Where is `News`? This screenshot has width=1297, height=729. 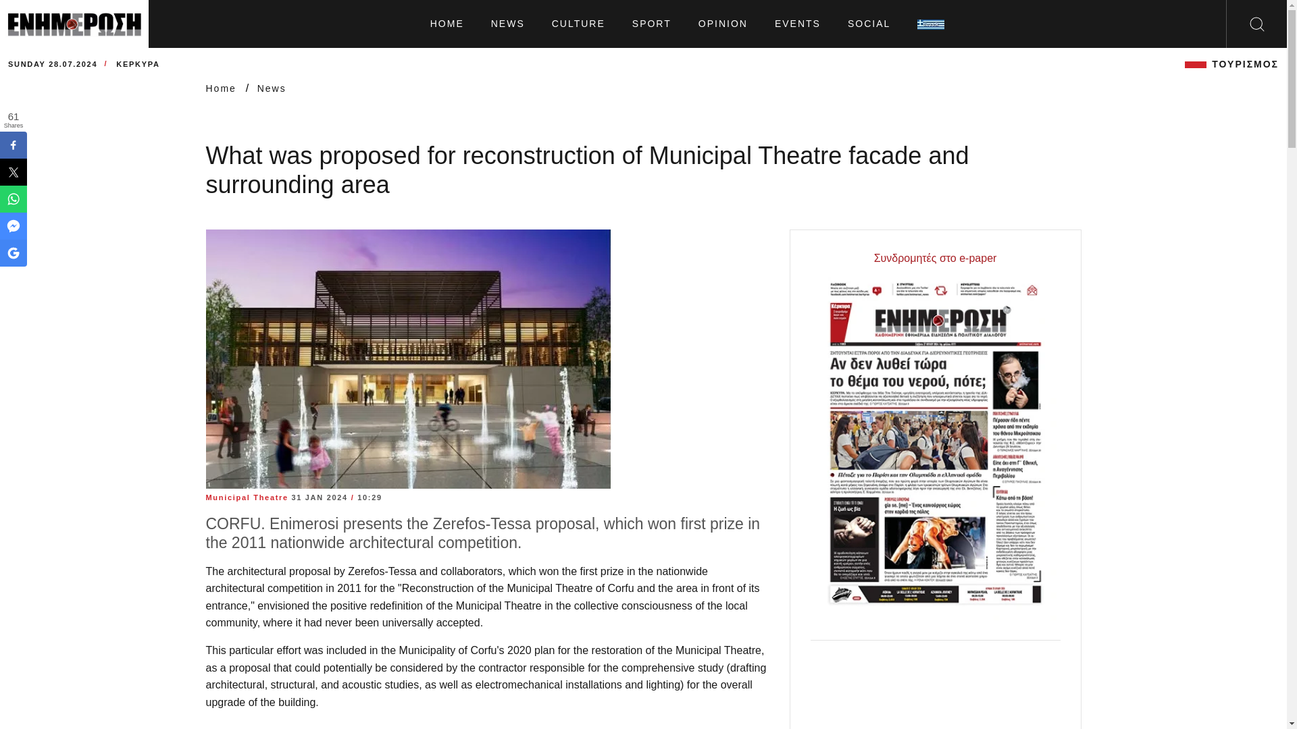
News is located at coordinates (272, 88).